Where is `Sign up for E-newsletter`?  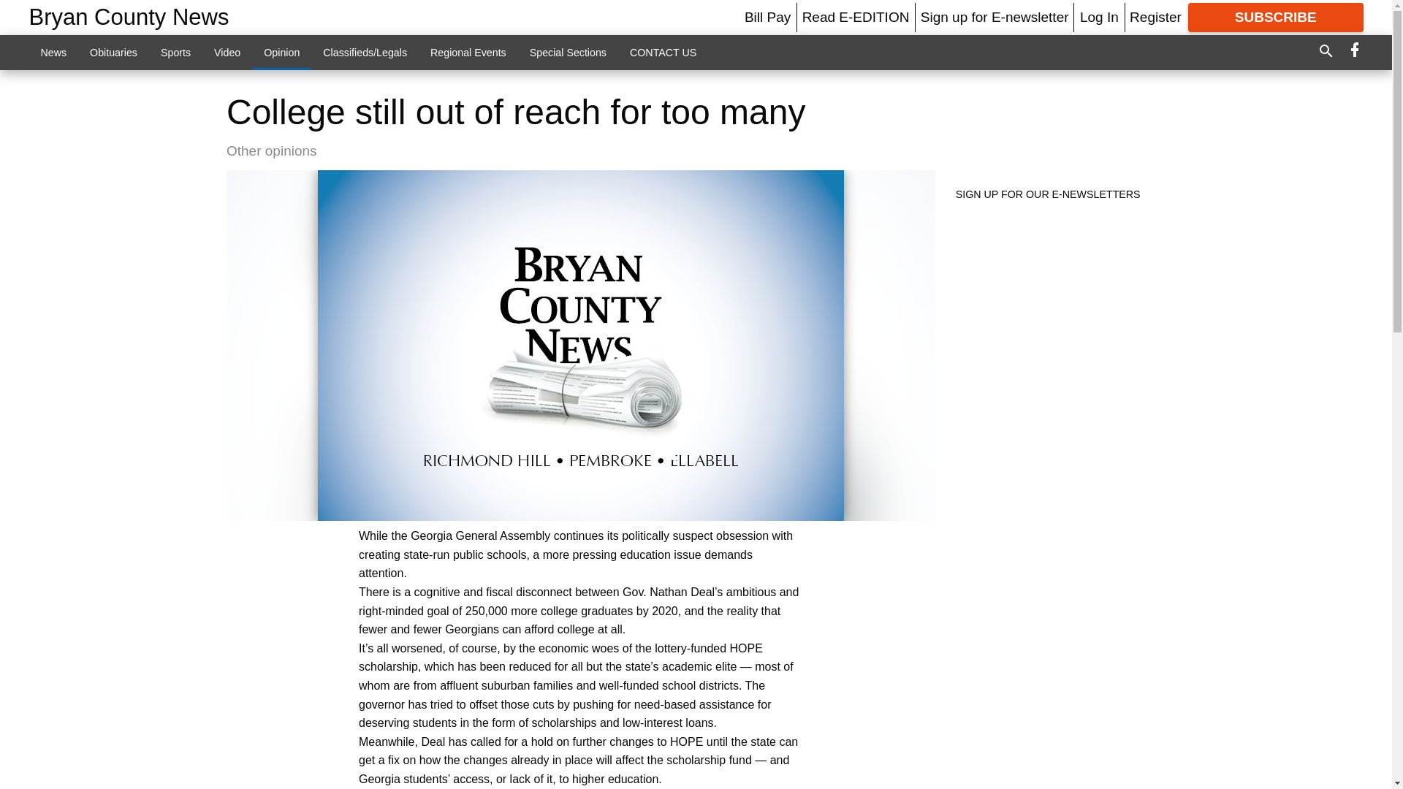
Sign up for E-newsletter is located at coordinates (995, 17).